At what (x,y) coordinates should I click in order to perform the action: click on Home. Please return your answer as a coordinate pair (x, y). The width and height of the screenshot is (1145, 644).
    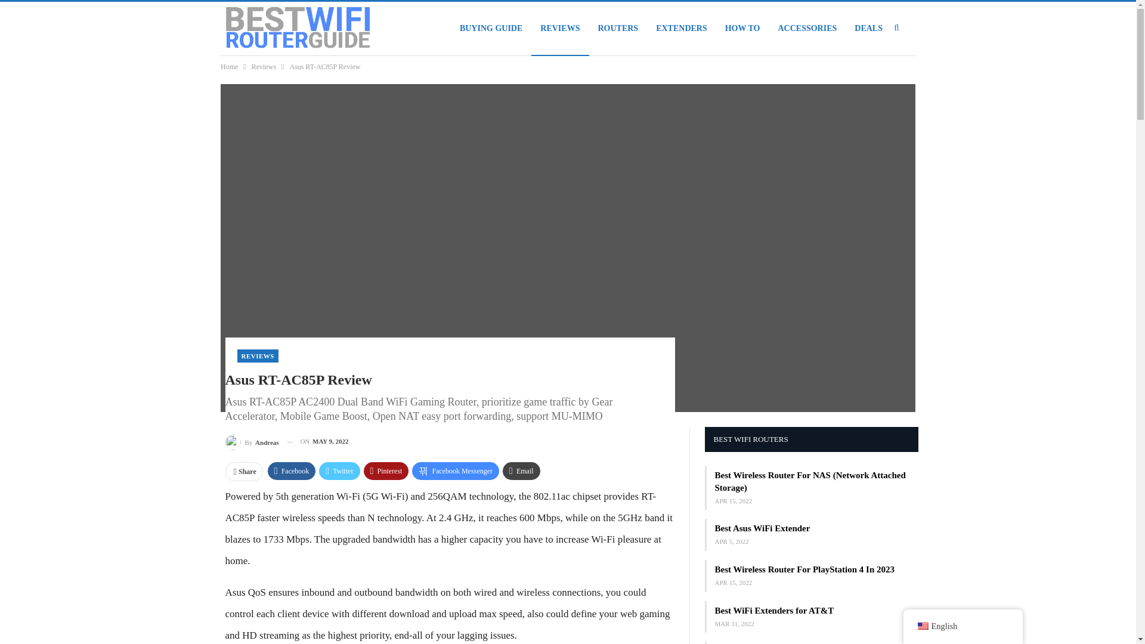
    Looking at the image, I should click on (229, 67).